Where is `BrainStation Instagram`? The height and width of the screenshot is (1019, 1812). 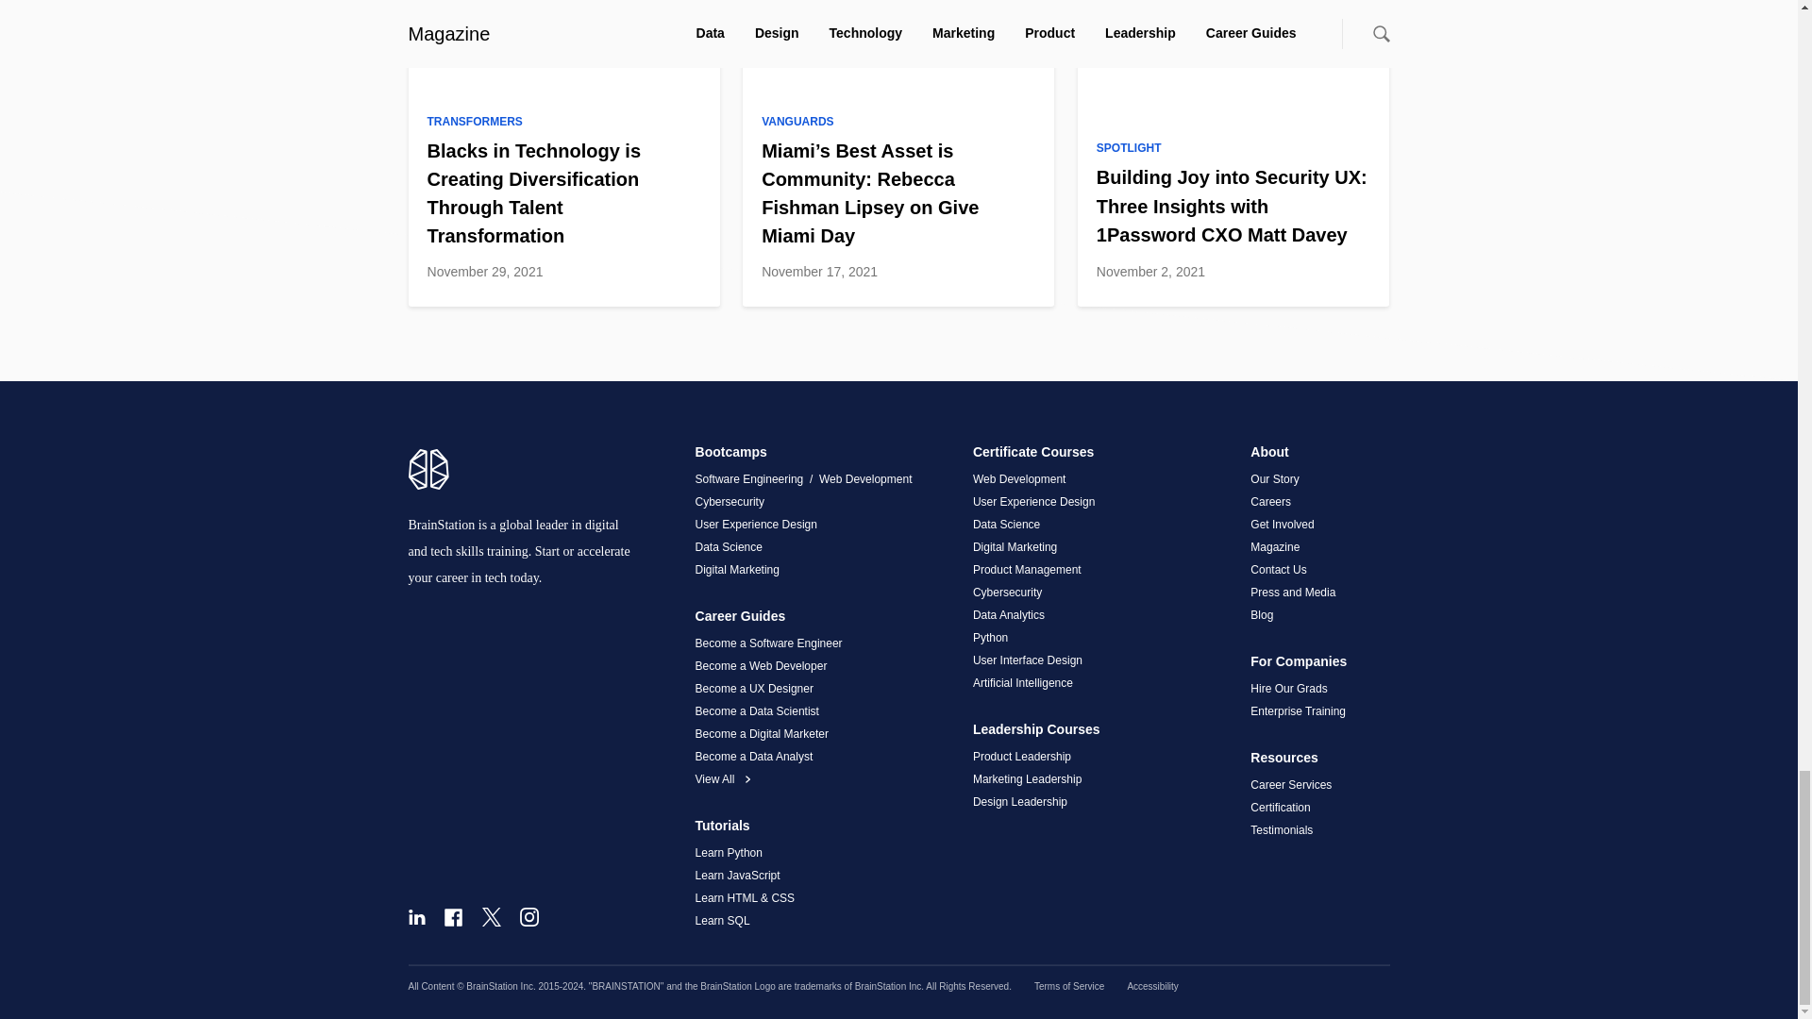 BrainStation Instagram is located at coordinates (528, 917).